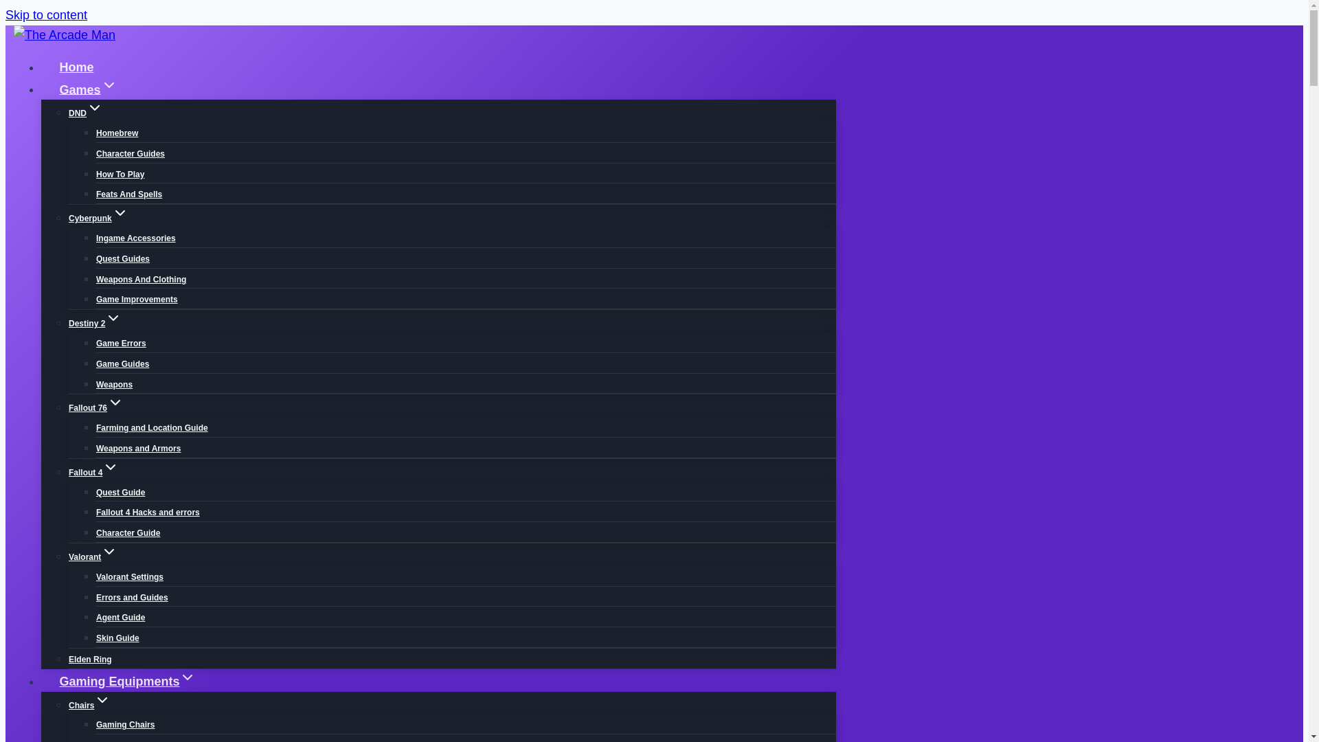  I want to click on Fallout 4 Hacks and errors, so click(148, 512).